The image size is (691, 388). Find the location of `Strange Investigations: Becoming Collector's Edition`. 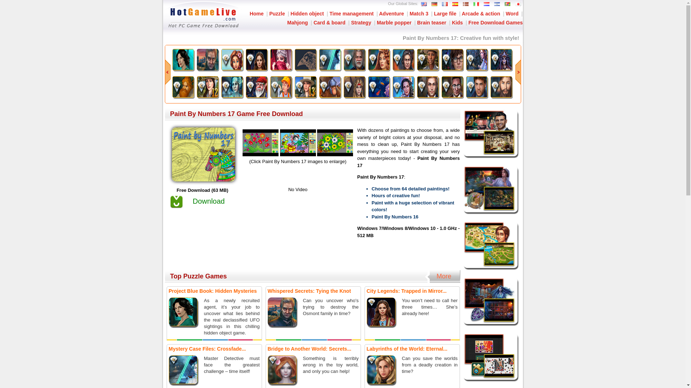

Strange Investigations: Becoming Collector's Edition is located at coordinates (403, 68).